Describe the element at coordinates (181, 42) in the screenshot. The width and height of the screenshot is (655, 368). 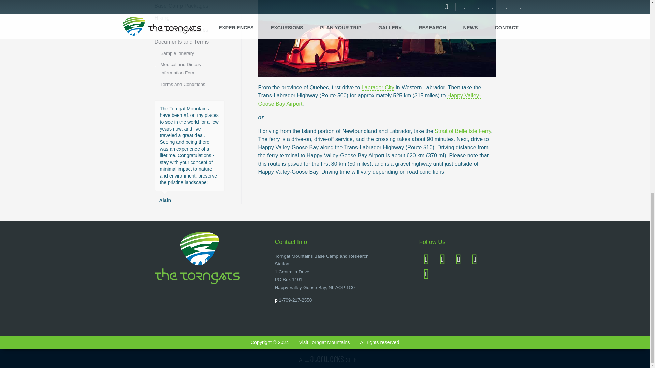
I see `Documents and Terms` at that location.